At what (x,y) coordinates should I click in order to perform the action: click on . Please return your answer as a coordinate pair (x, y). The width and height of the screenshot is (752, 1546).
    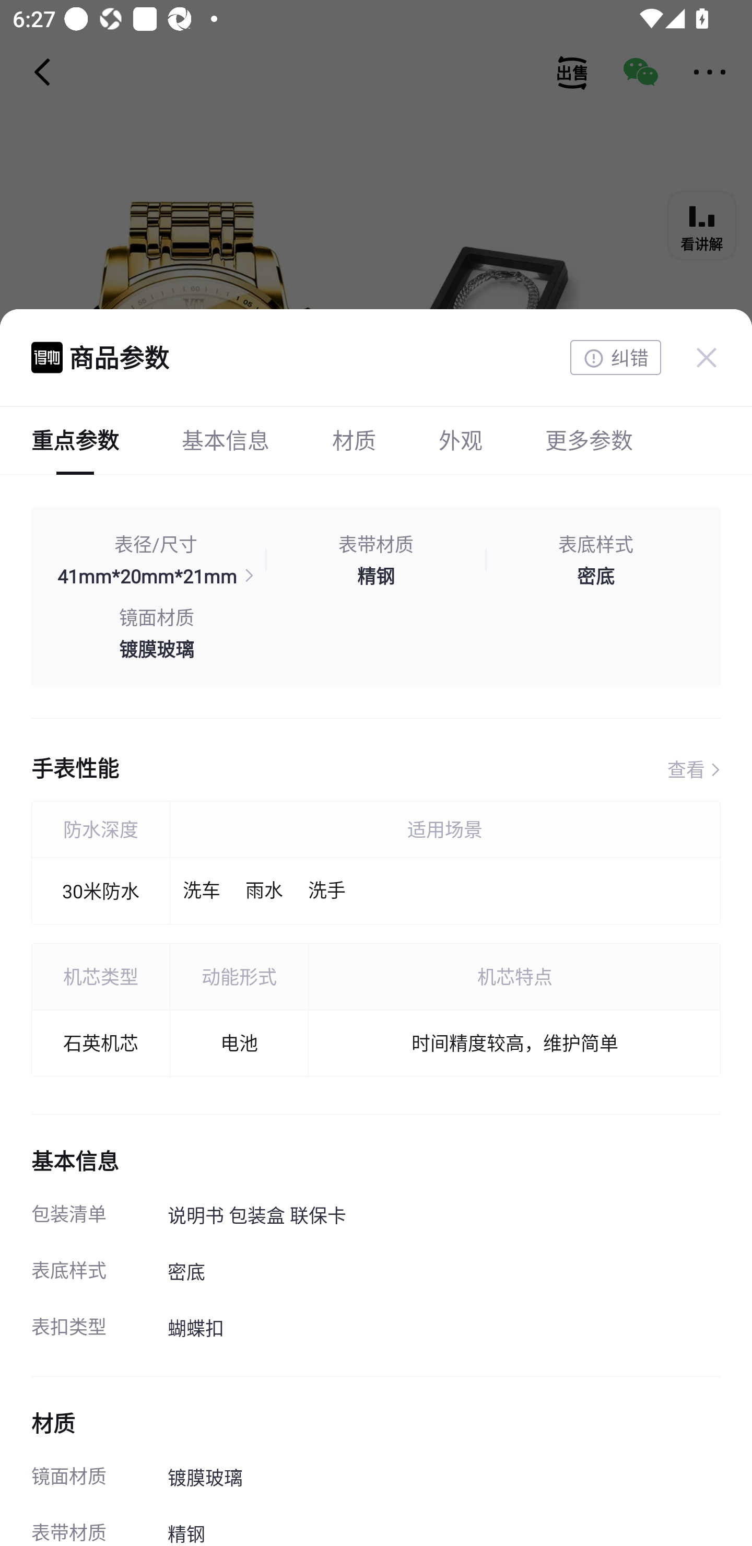
    Looking at the image, I should click on (706, 357).